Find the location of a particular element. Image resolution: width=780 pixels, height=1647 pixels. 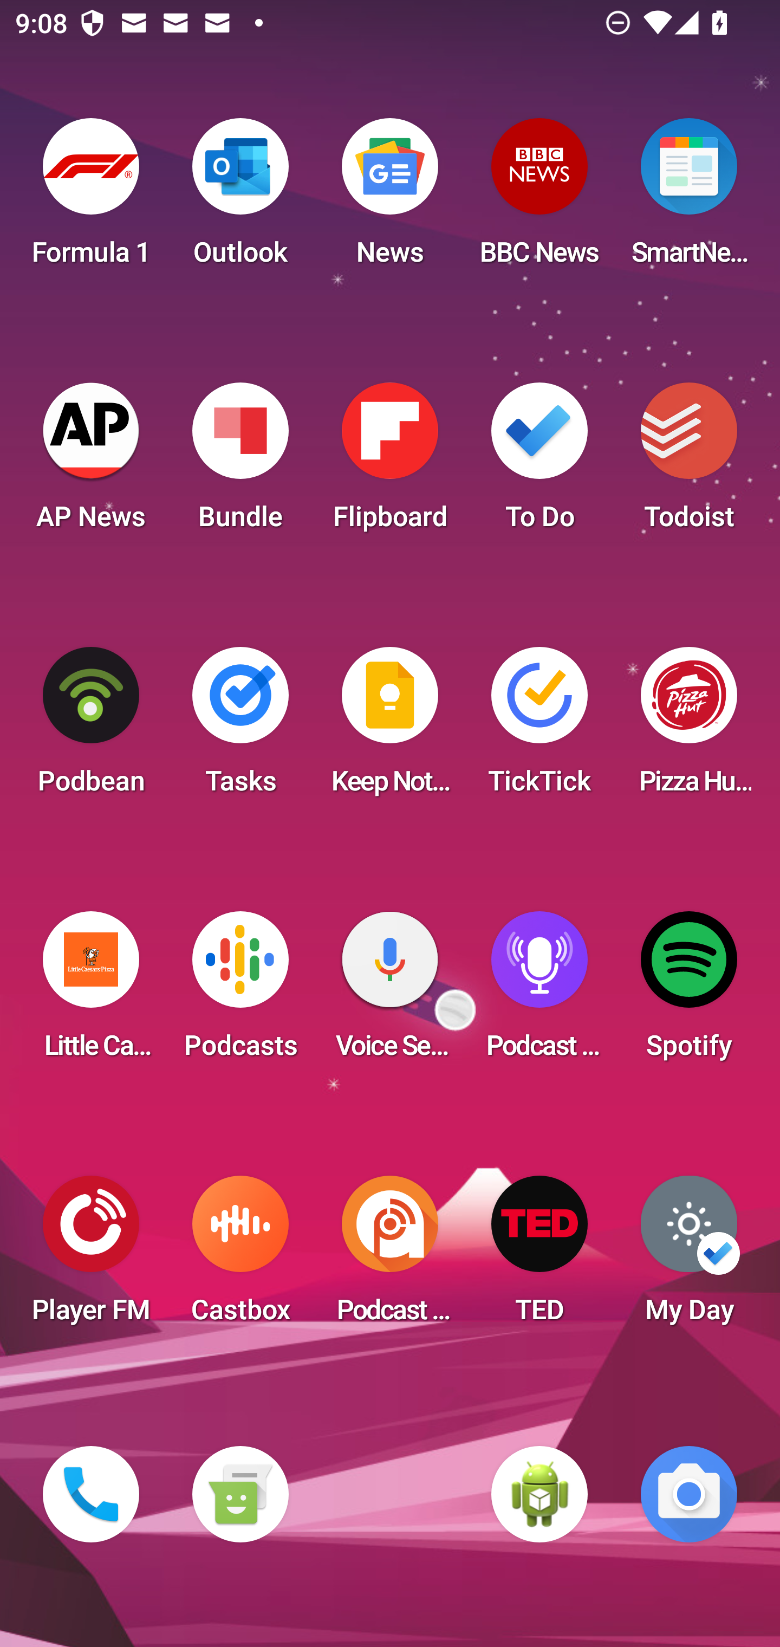

BBC News is located at coordinates (539, 198).